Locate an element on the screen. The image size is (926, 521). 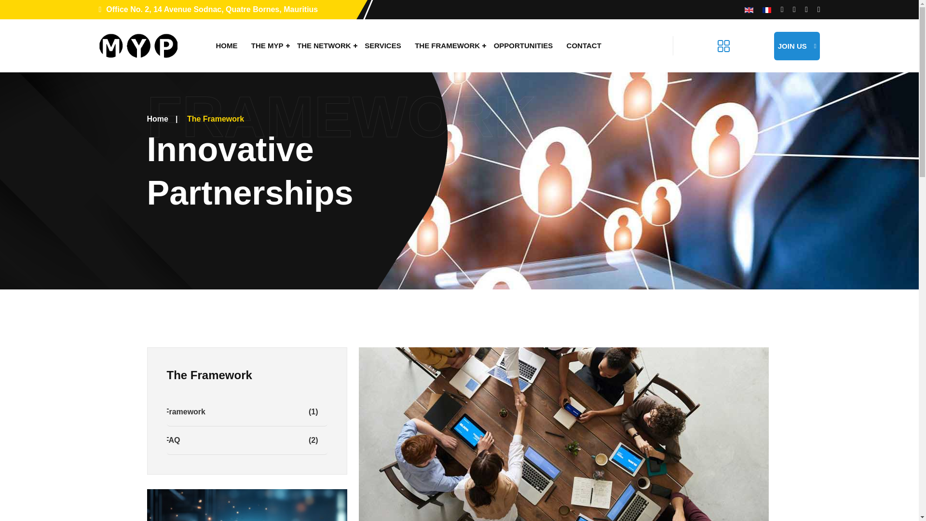
Office No. 2, 14 Avenue Sodnac, Quatre Bornes, Mauritius is located at coordinates (207, 9).